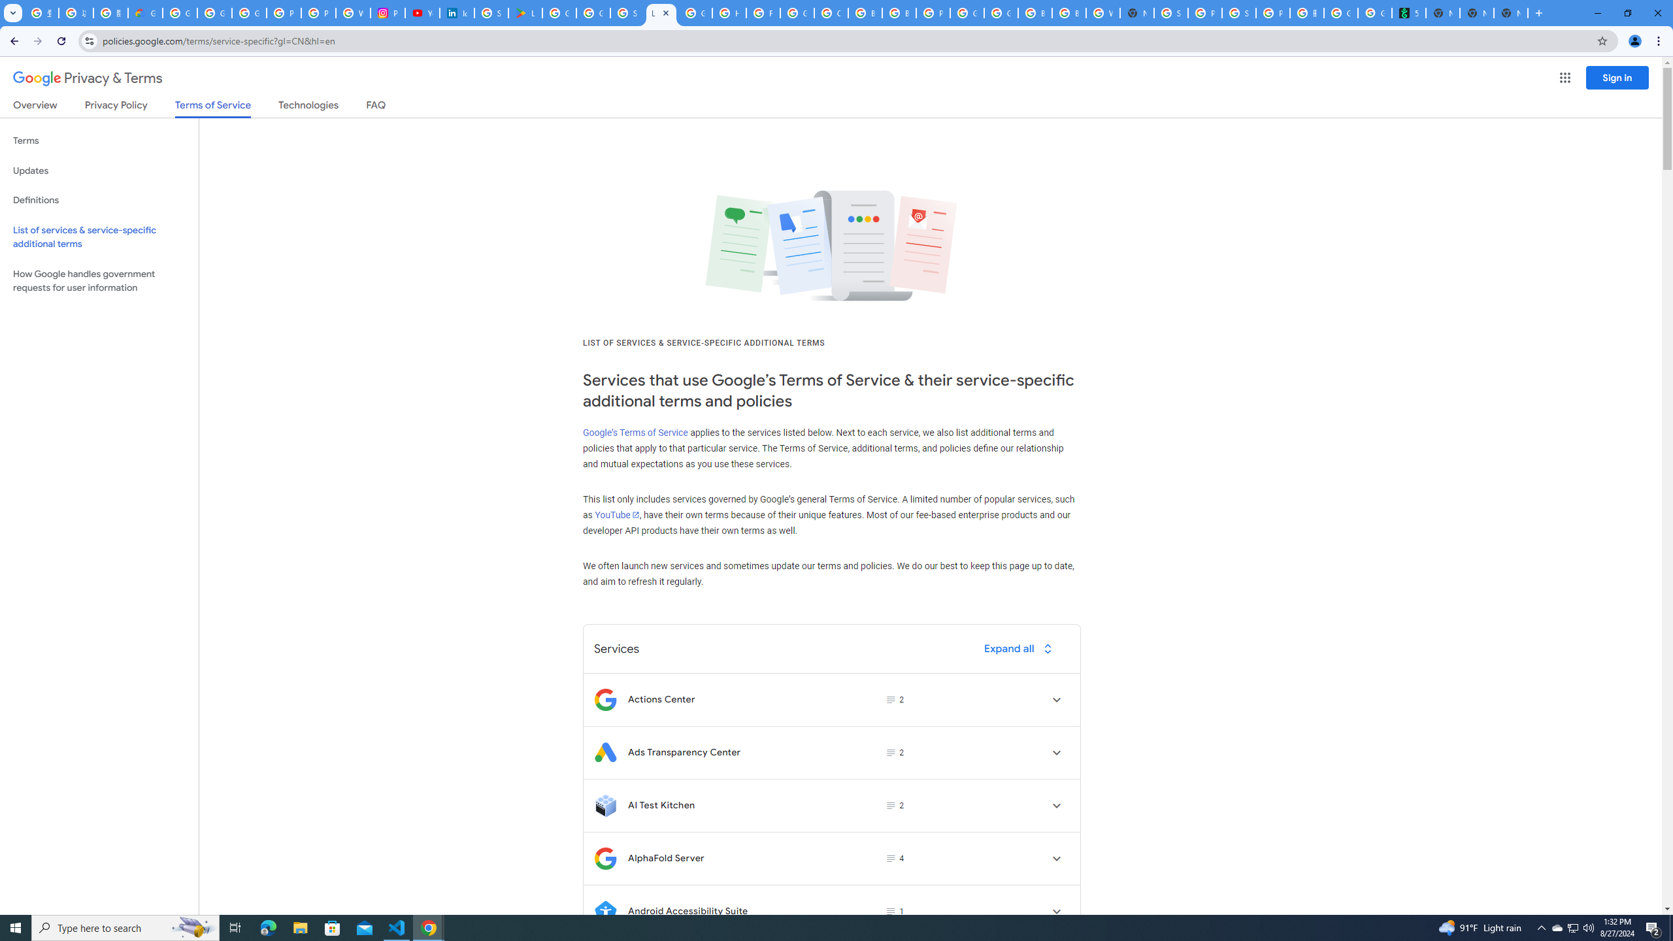 The image size is (1673, 941). I want to click on Identity verification via Persona | LinkedIn Help, so click(456, 13).